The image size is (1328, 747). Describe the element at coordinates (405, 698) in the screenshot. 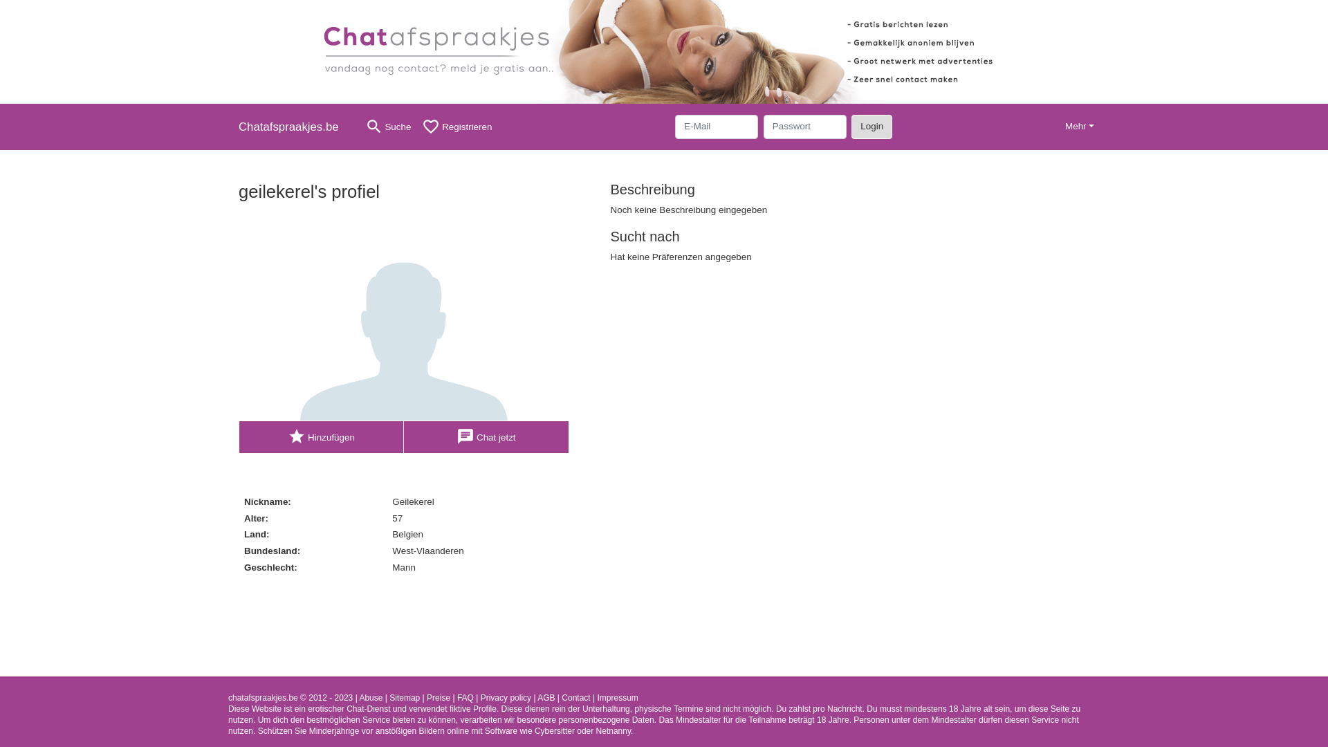

I see `Sitemap` at that location.